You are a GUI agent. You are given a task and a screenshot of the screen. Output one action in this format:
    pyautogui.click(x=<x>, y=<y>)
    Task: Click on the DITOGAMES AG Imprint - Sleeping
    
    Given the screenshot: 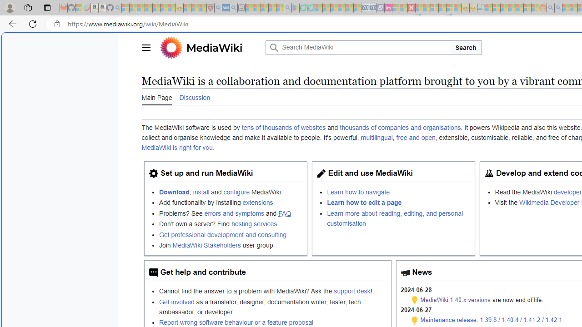 What is the action you would take?
    pyautogui.click(x=481, y=8)
    